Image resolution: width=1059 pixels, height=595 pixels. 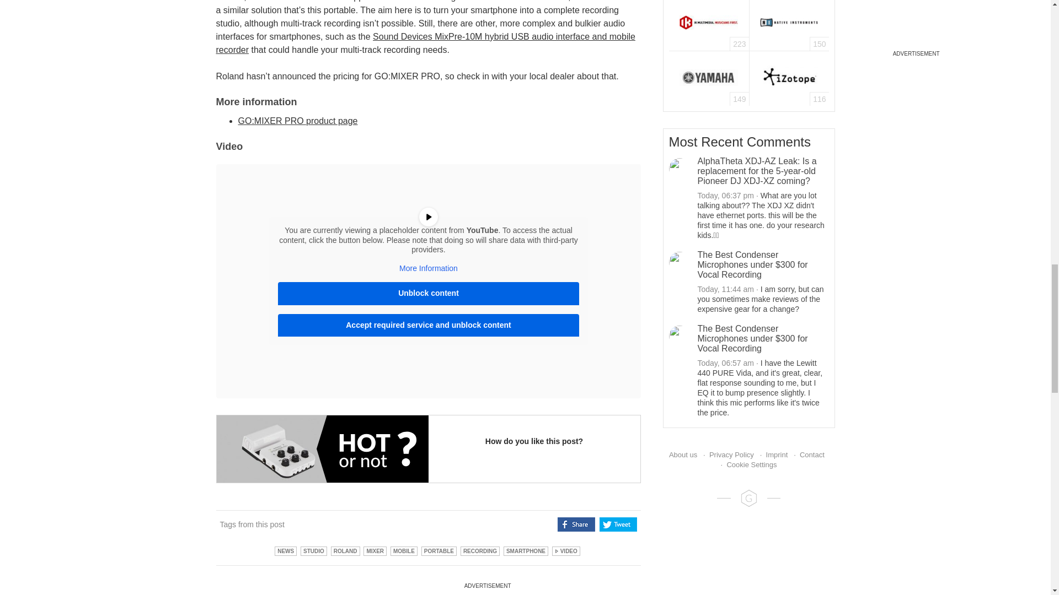 I want to click on View all Posts in mobile, so click(x=404, y=551).